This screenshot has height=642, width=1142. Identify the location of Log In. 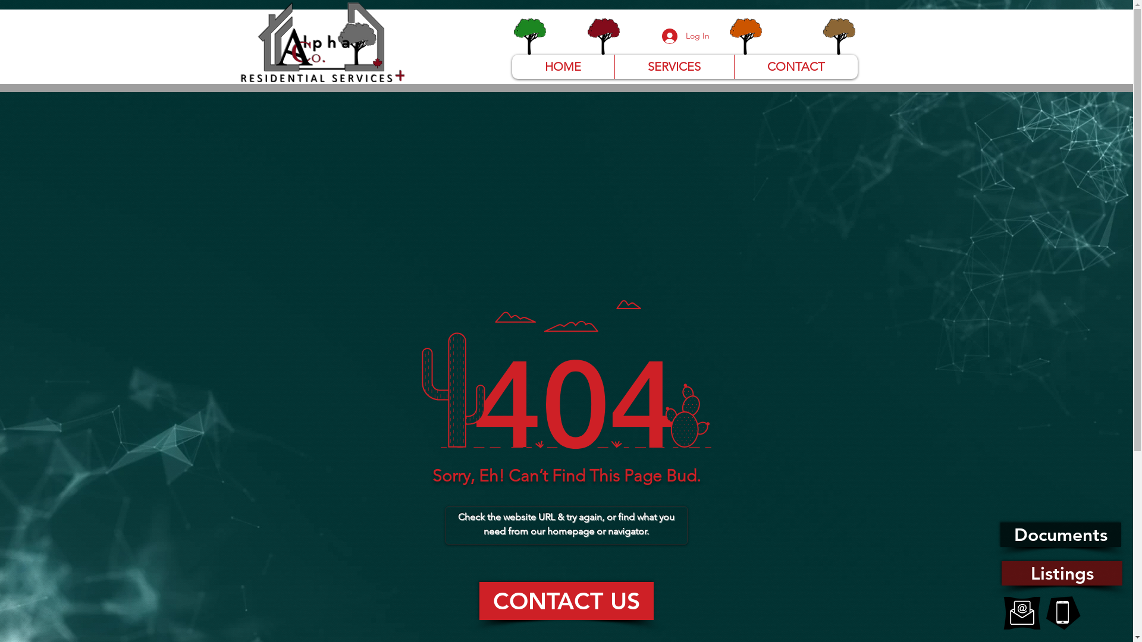
(685, 36).